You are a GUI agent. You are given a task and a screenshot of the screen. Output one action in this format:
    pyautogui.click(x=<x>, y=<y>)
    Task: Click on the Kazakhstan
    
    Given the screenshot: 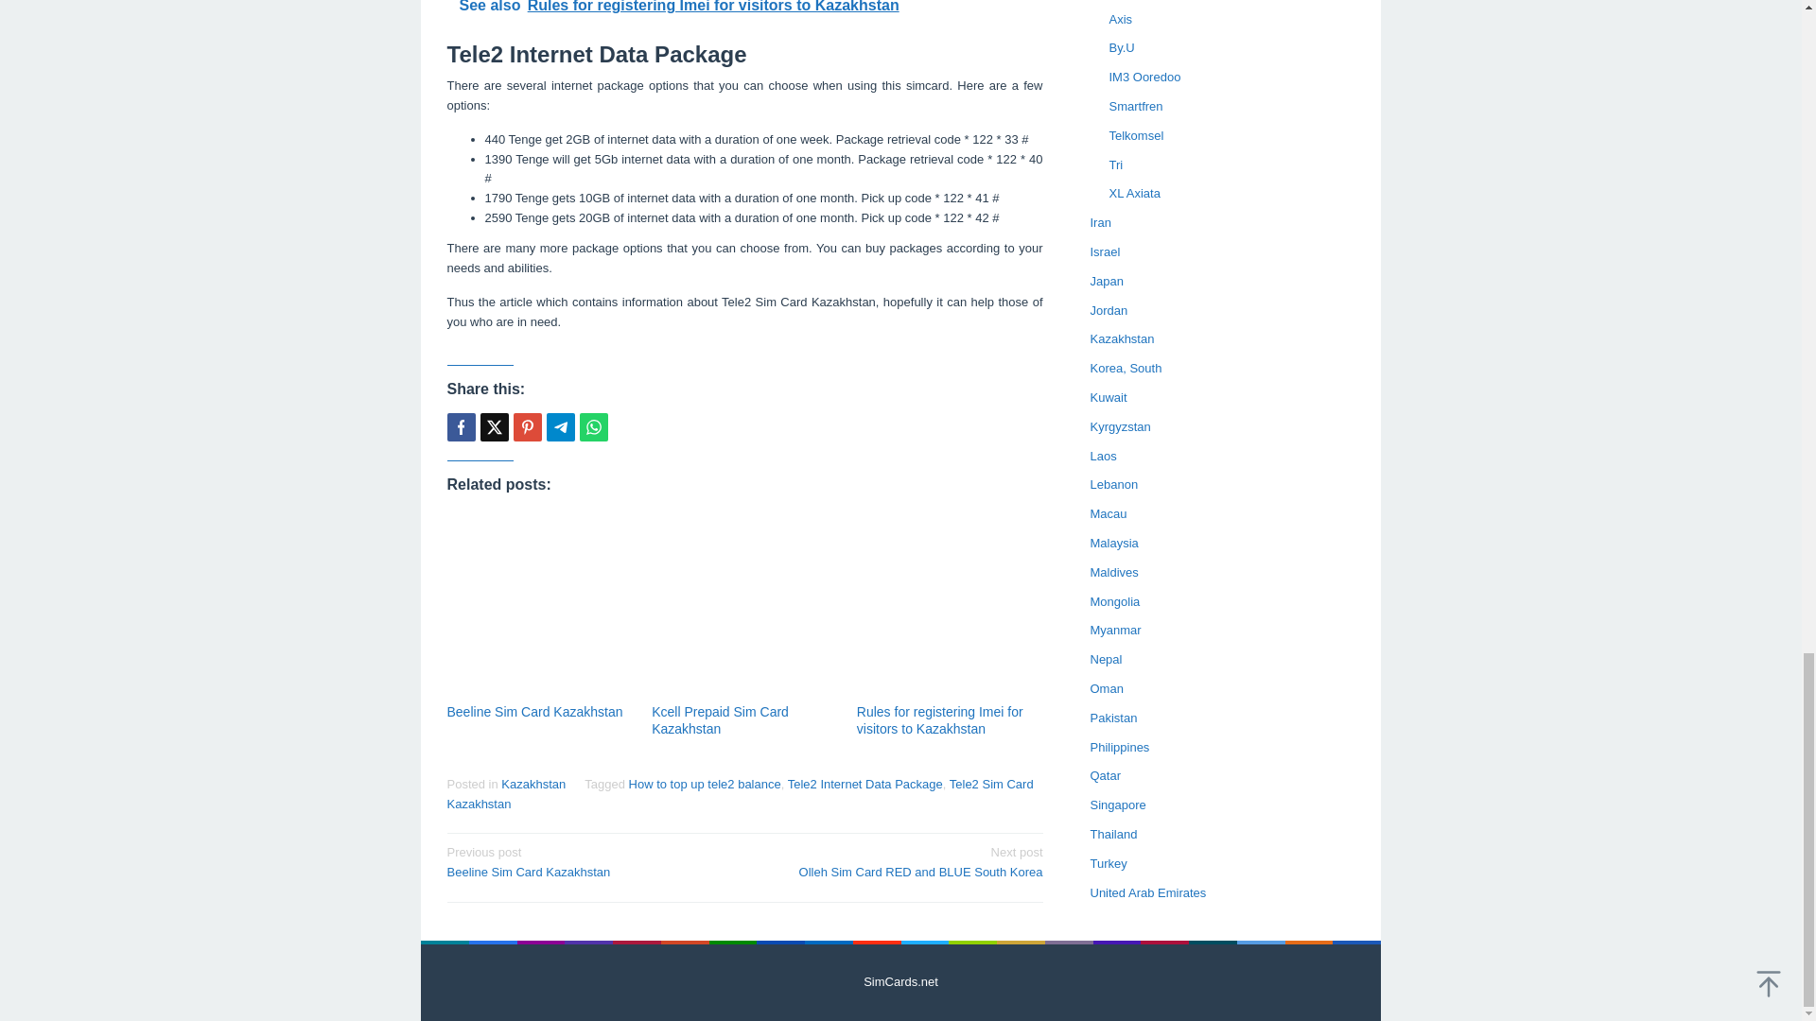 What is the action you would take?
    pyautogui.click(x=533, y=784)
    